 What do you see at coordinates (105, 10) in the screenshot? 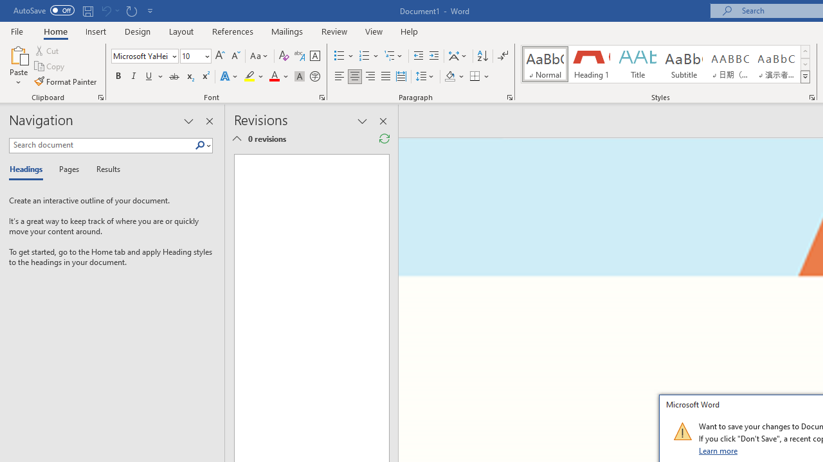
I see `Can't Undo` at bounding box center [105, 10].